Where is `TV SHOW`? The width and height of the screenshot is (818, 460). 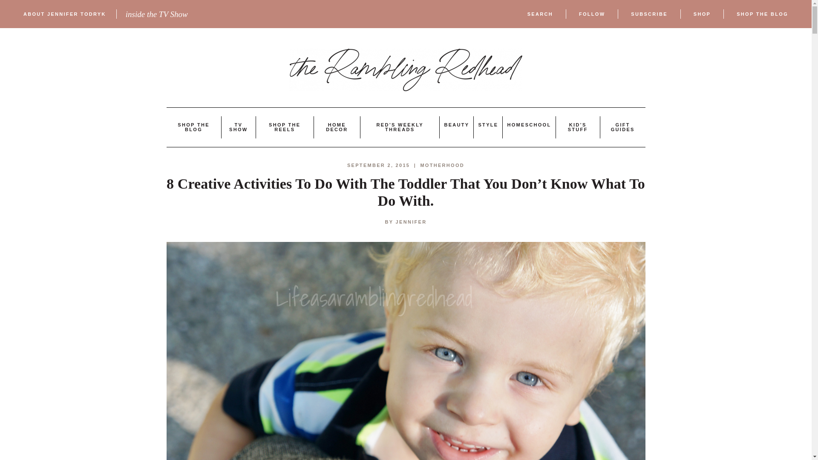 TV SHOW is located at coordinates (238, 127).